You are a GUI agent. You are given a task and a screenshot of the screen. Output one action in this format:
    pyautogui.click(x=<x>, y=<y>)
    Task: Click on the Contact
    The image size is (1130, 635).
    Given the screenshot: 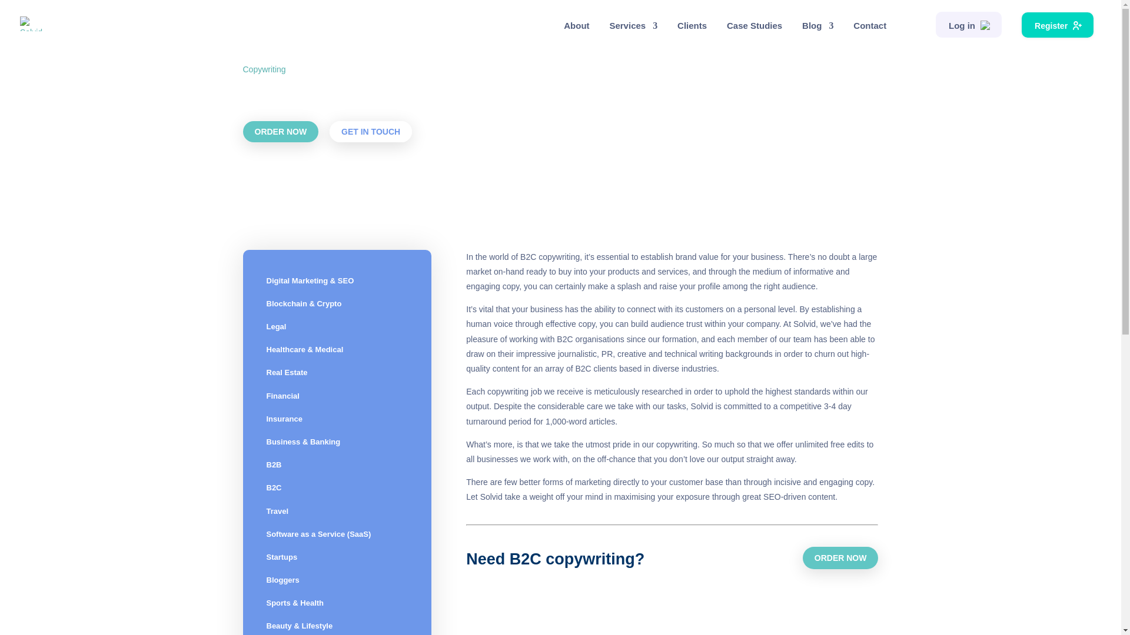 What is the action you would take?
    pyautogui.click(x=869, y=29)
    